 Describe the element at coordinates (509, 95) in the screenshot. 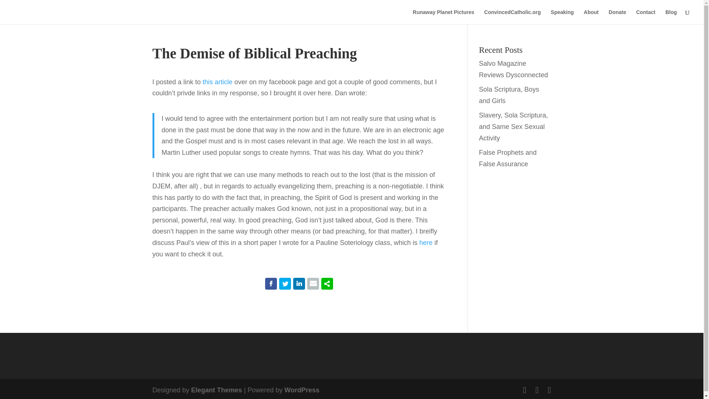

I see `Sola Scriptura, Boys and Girls` at that location.